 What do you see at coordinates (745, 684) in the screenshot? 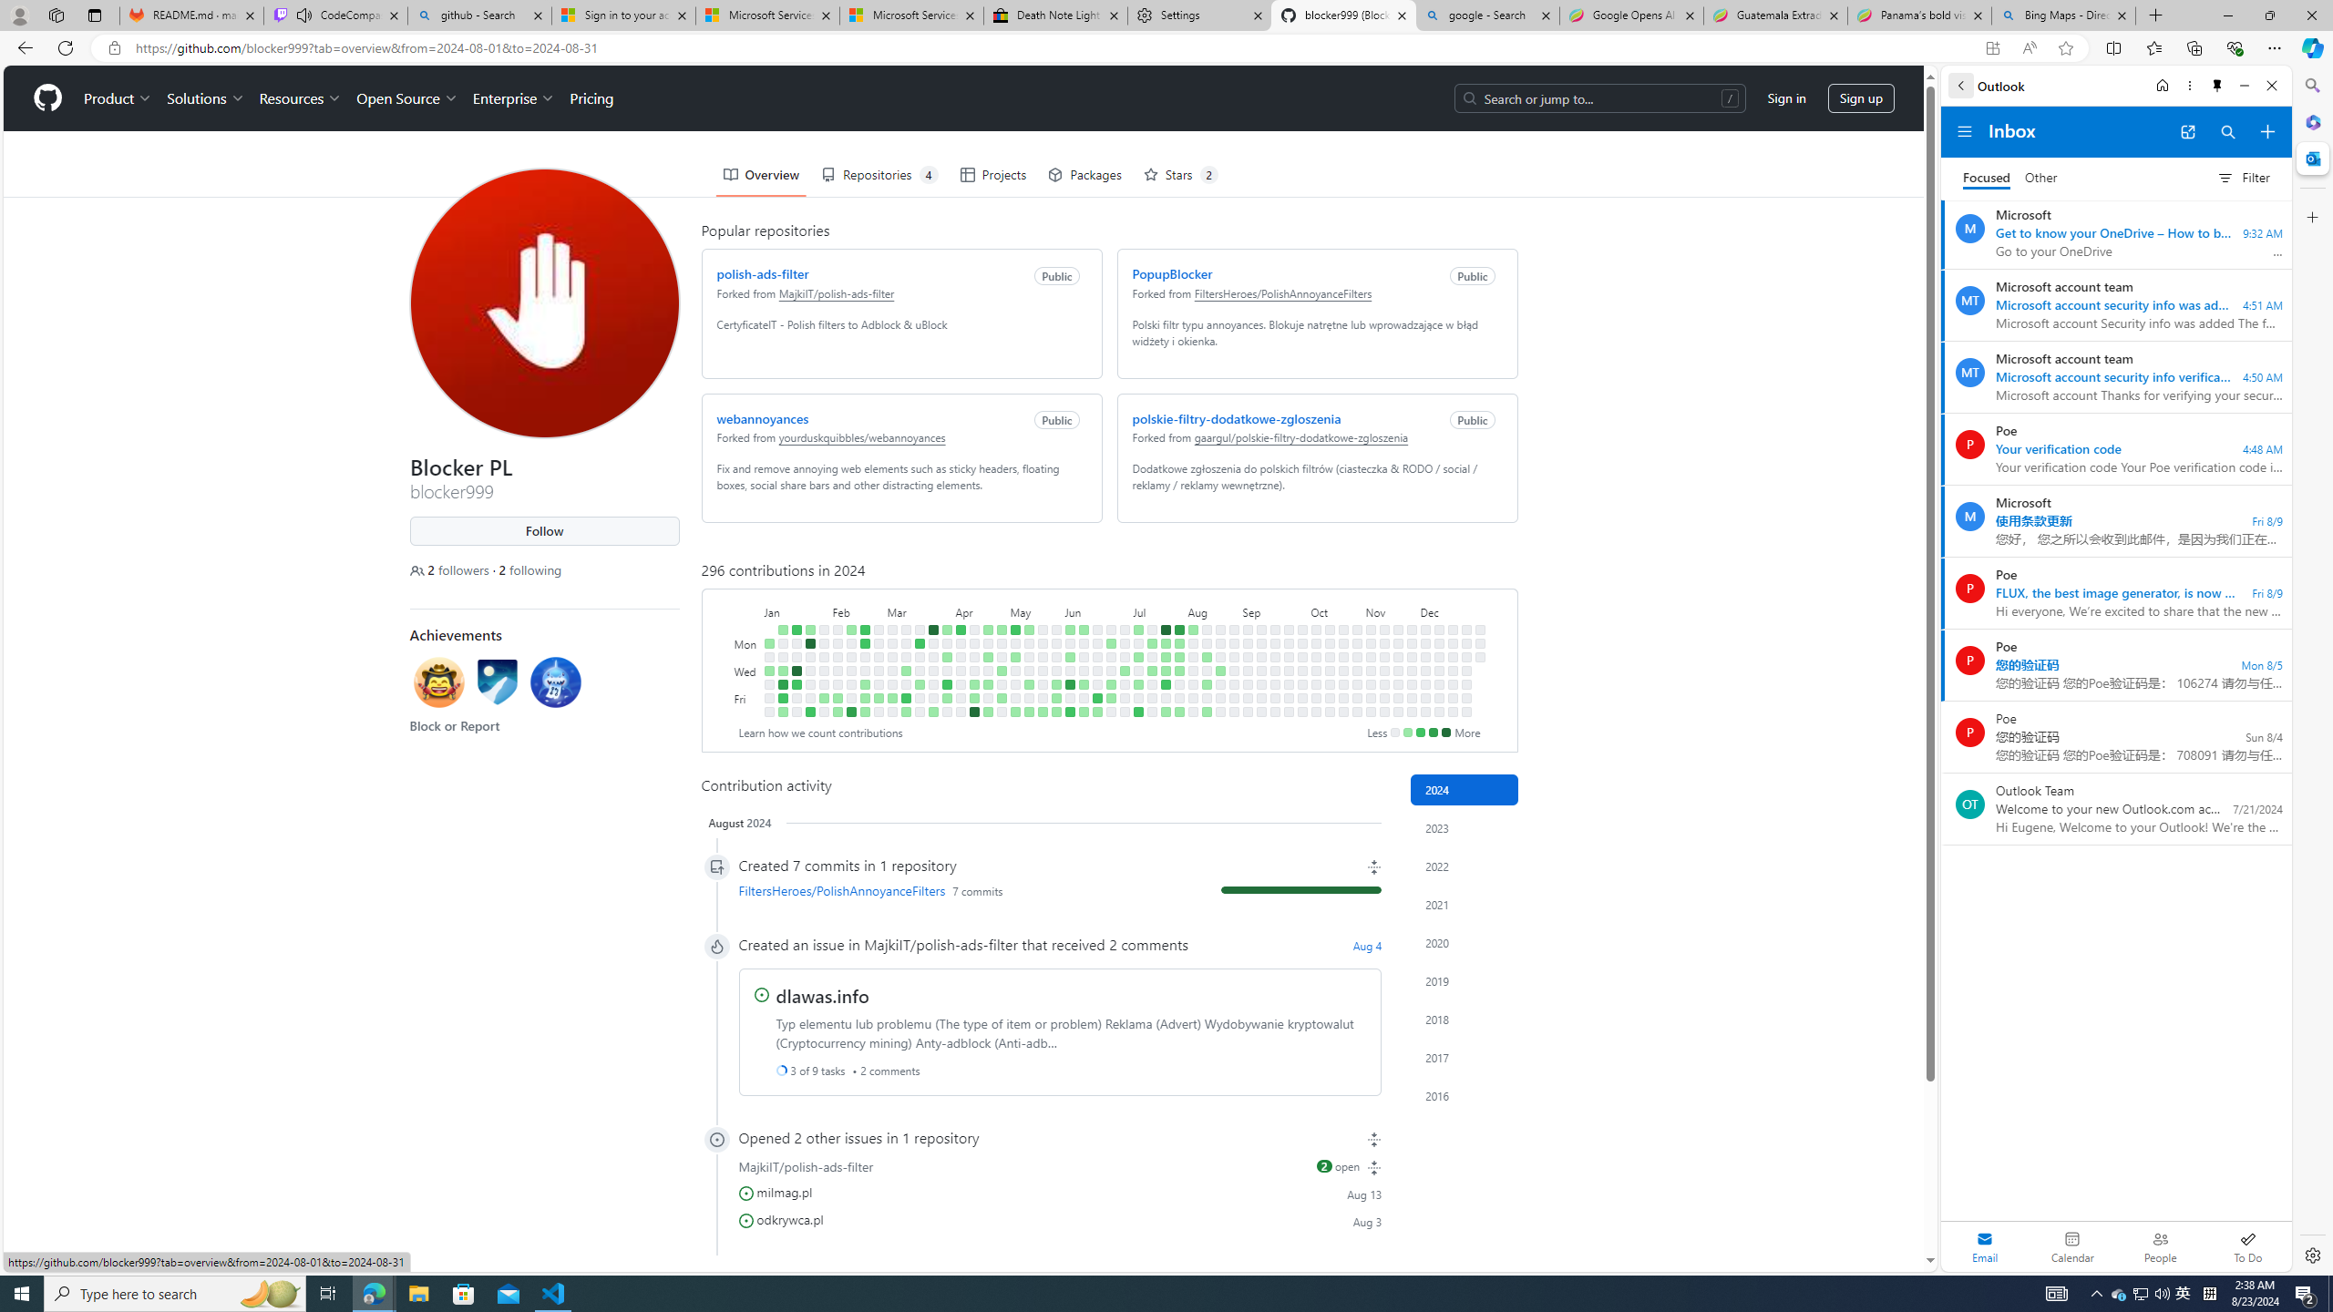
I see `Thursday` at bounding box center [745, 684].